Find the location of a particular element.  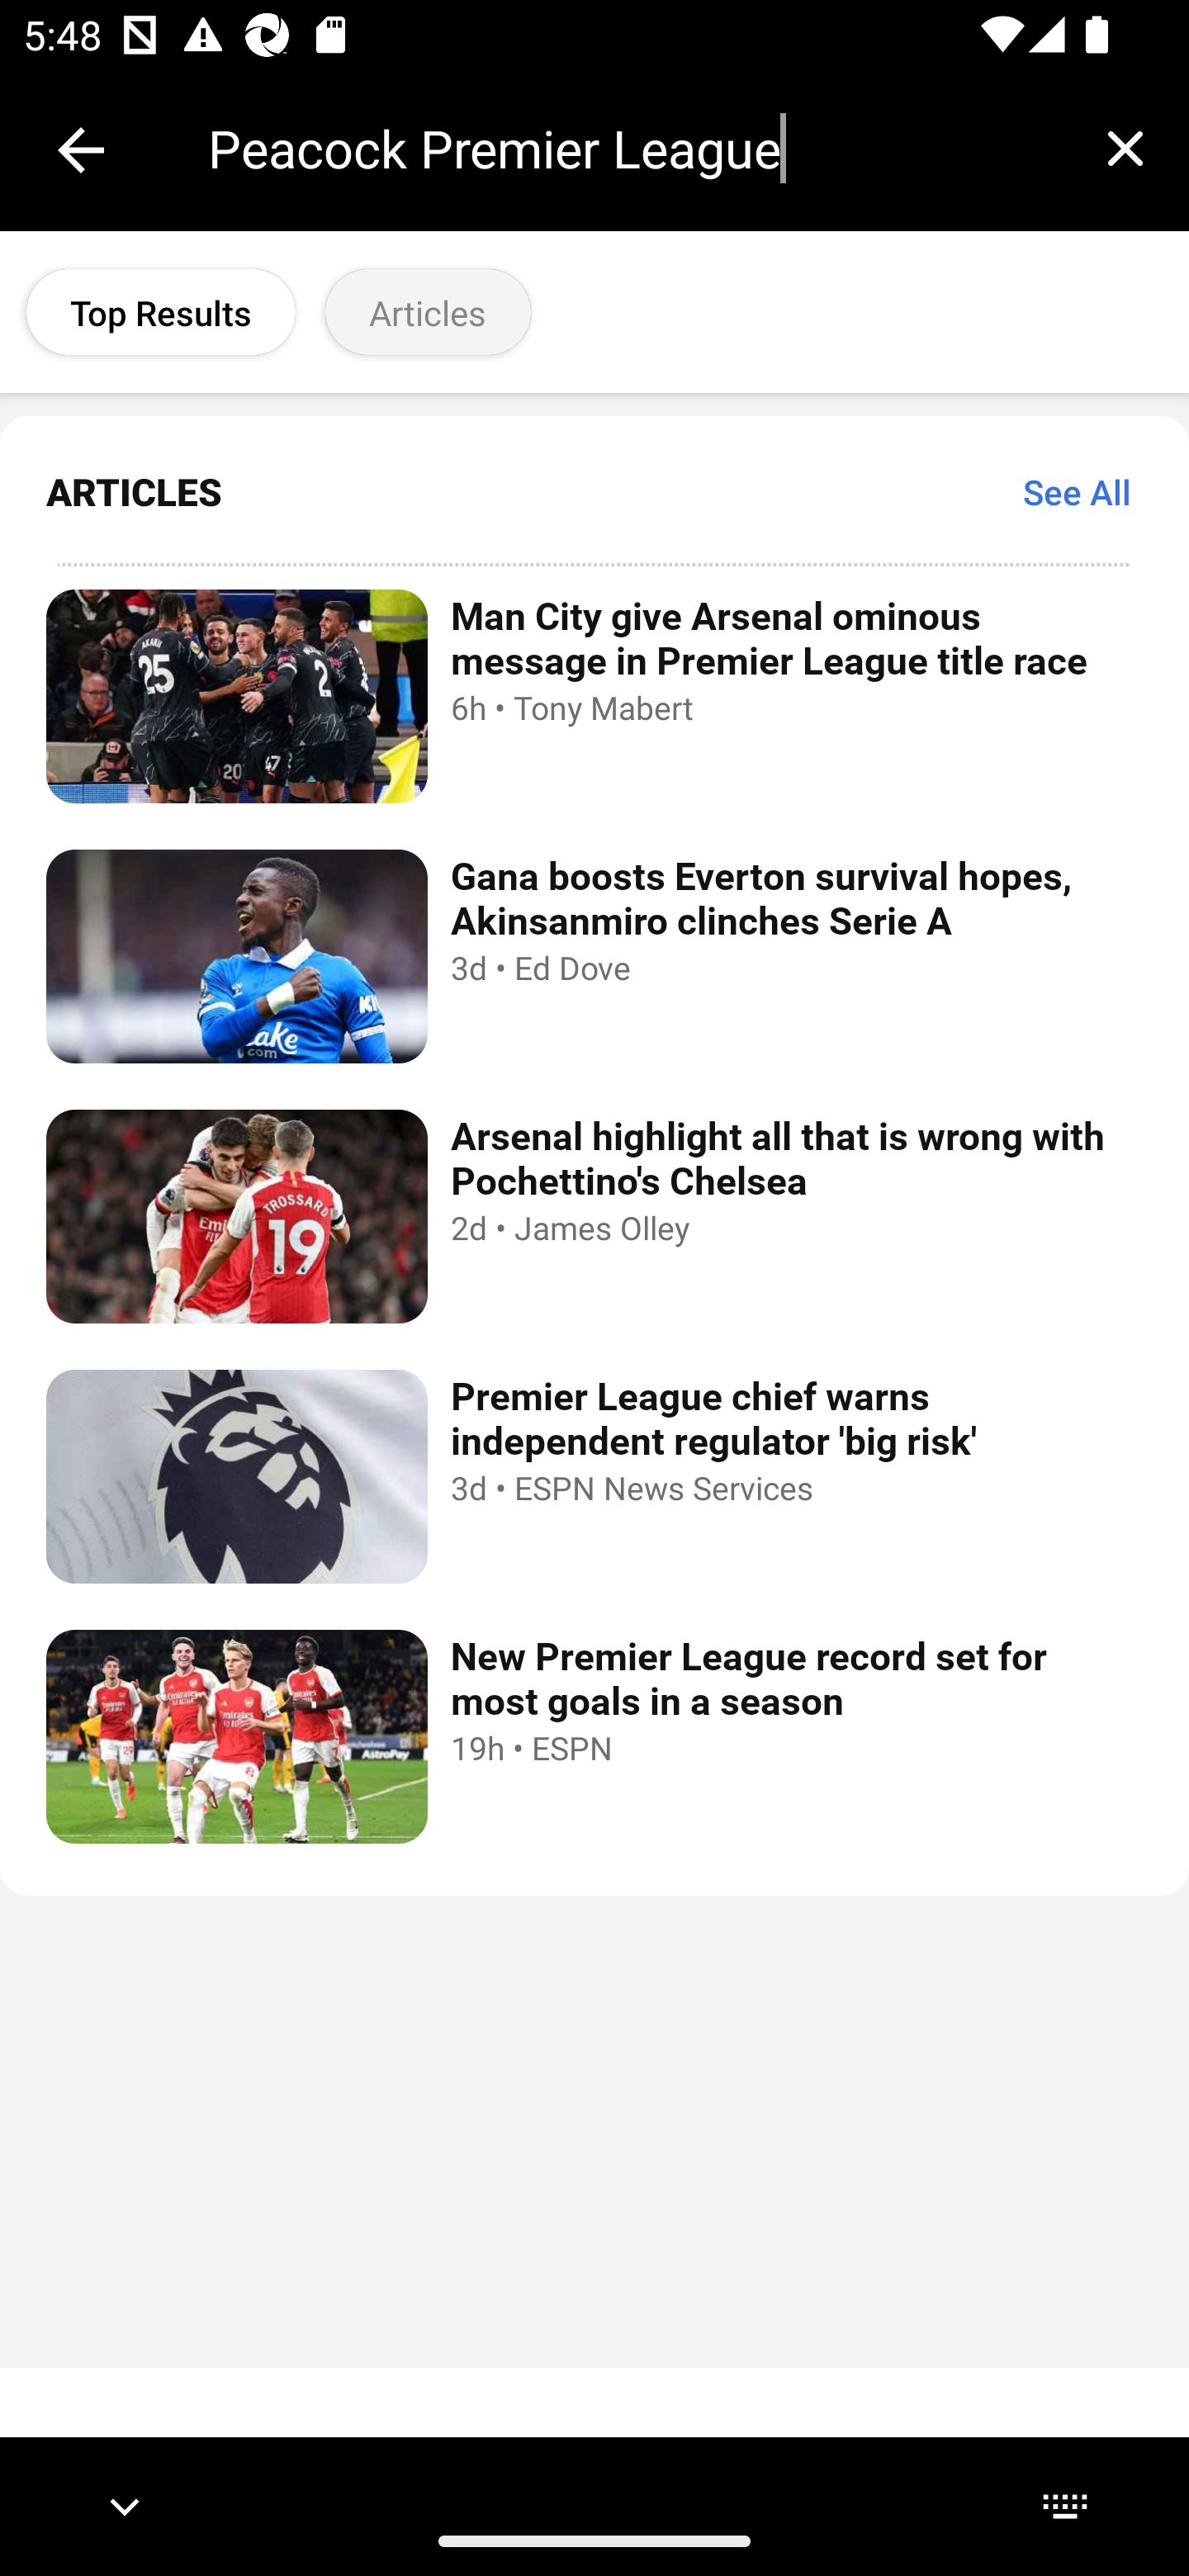

Top Results is located at coordinates (160, 312).